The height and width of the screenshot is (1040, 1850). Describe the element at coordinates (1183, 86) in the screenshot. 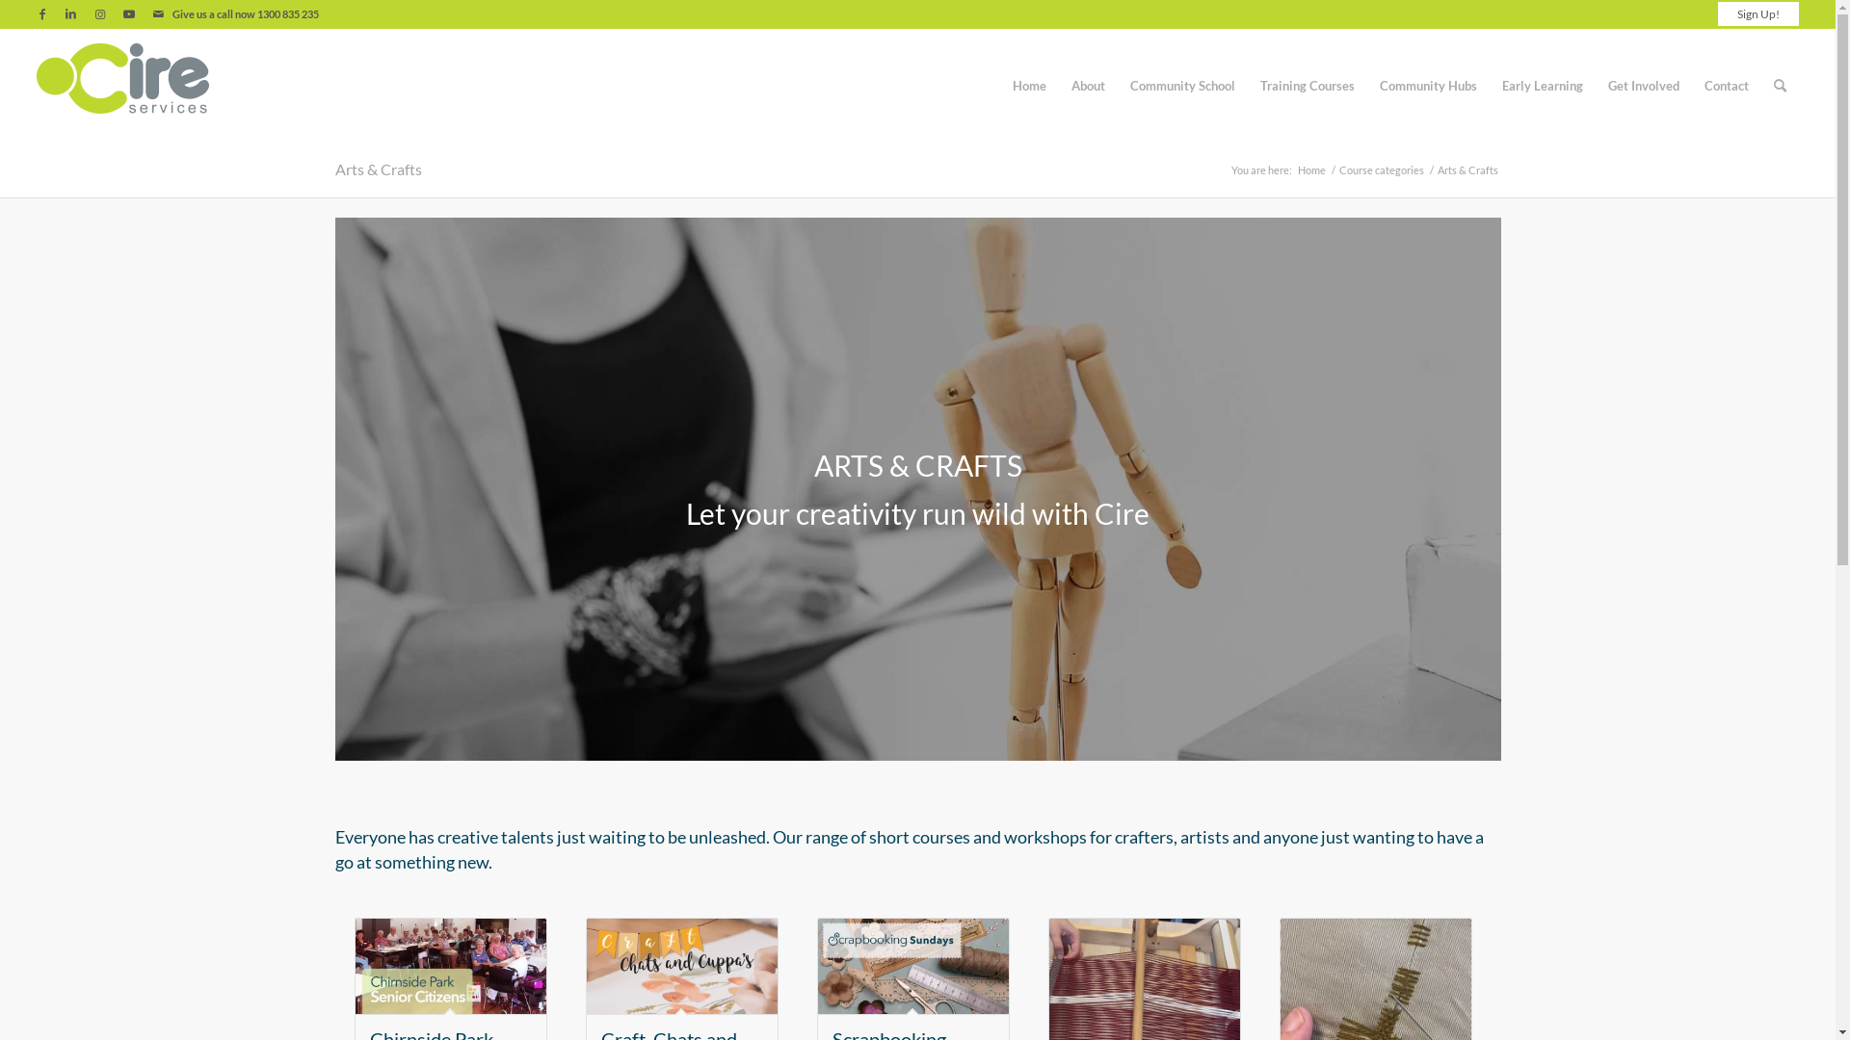

I see `Community School` at that location.